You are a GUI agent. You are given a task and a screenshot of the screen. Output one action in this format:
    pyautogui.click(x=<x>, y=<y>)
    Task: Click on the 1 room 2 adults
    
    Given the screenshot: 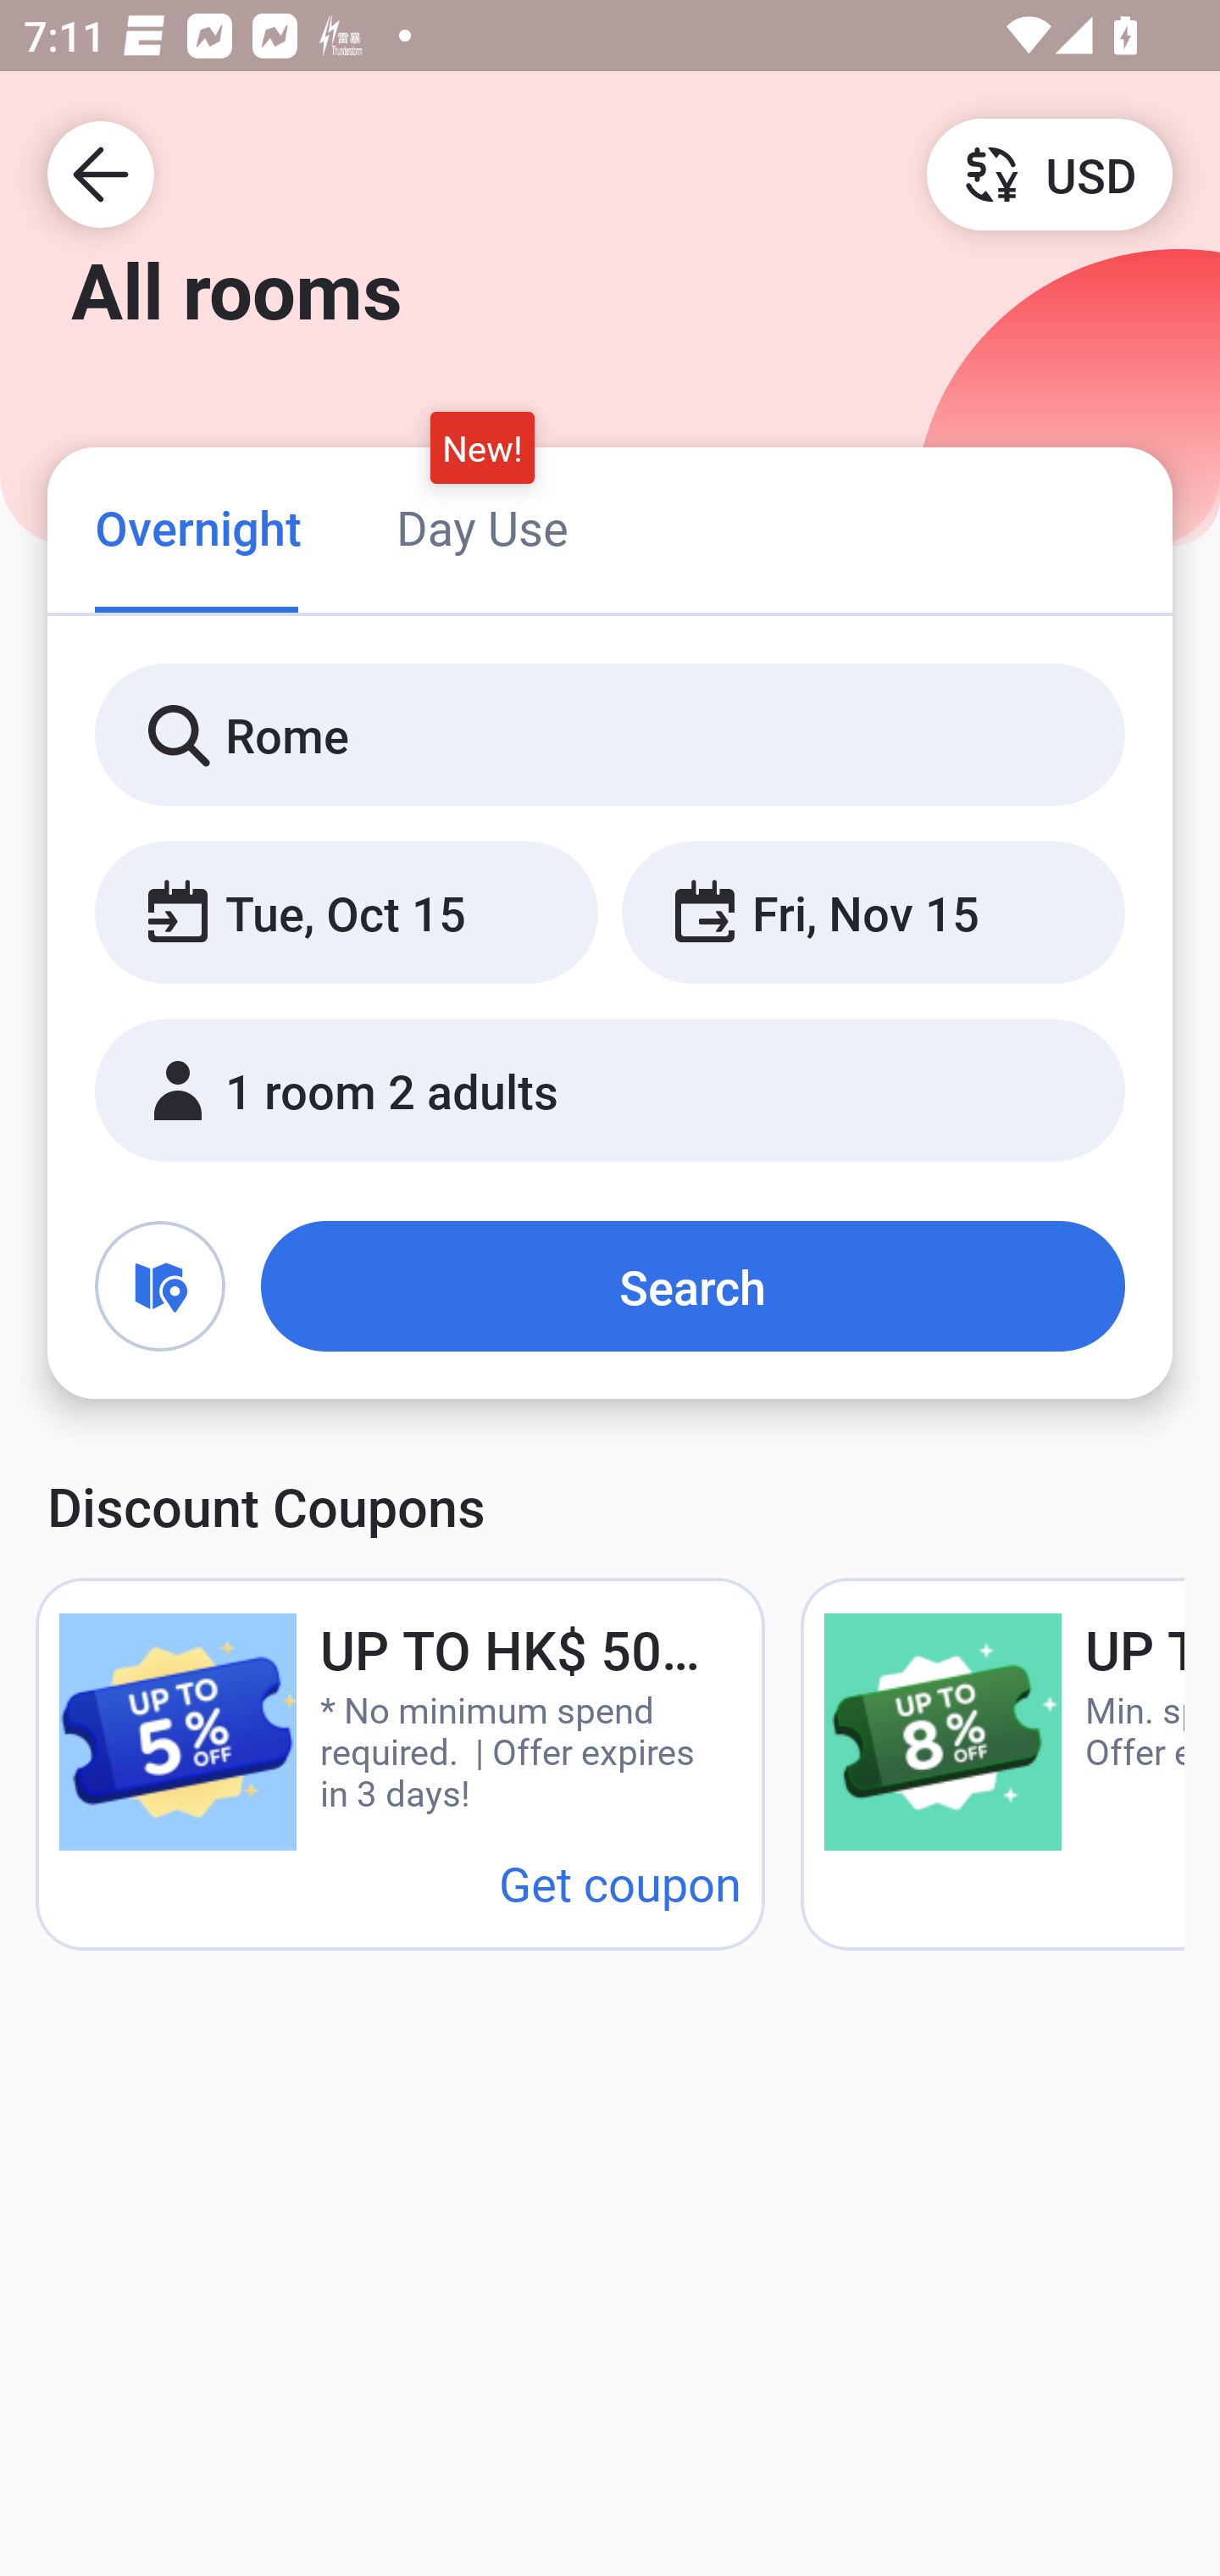 What is the action you would take?
    pyautogui.click(x=610, y=1091)
    